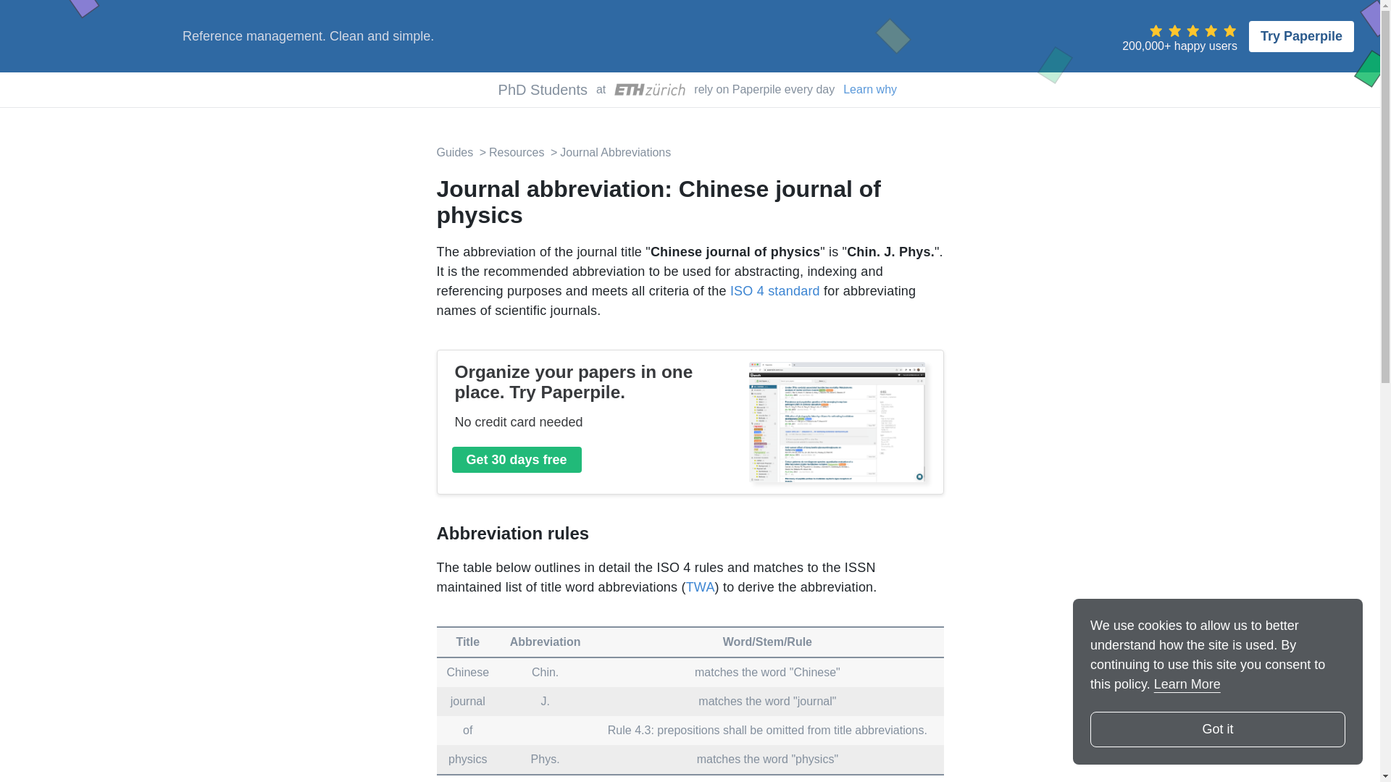 Image resolution: width=1391 pixels, height=782 pixels. What do you see at coordinates (1301, 36) in the screenshot?
I see `Try Paperpile` at bounding box center [1301, 36].